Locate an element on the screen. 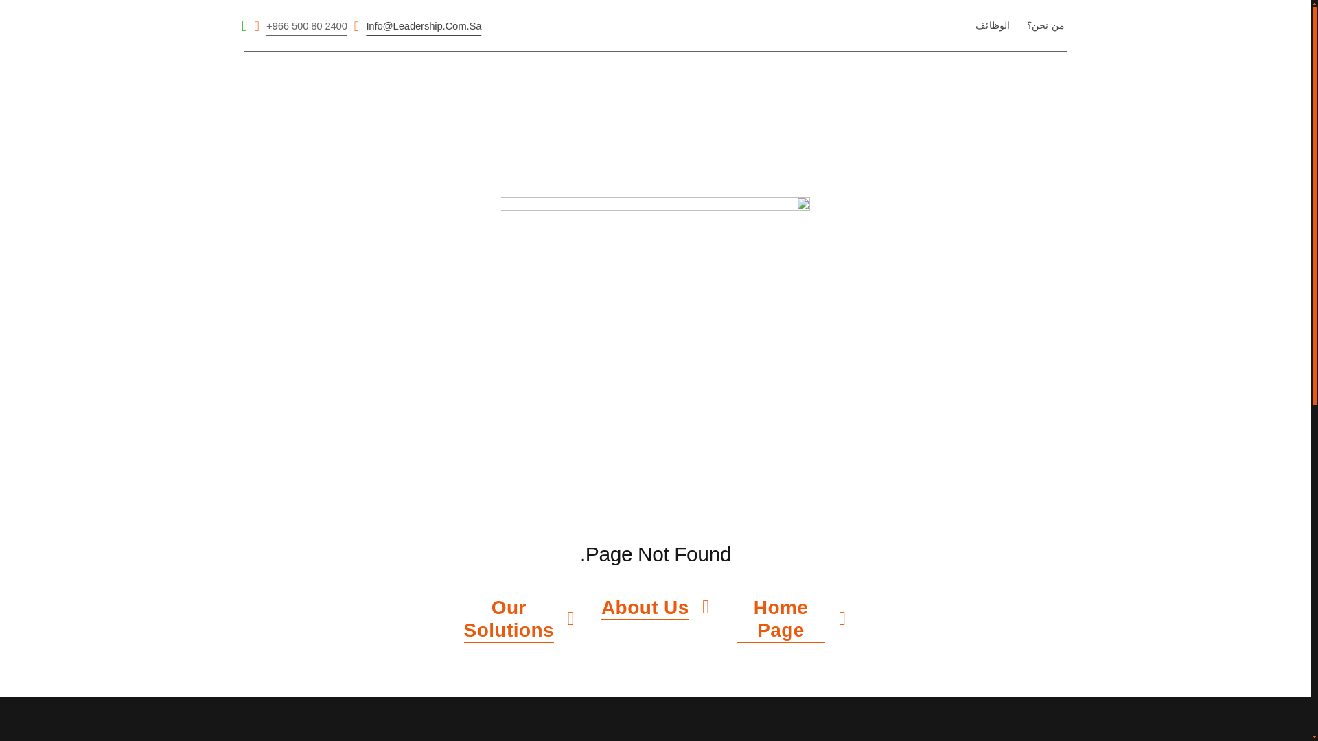  Home Page is located at coordinates (791, 619).